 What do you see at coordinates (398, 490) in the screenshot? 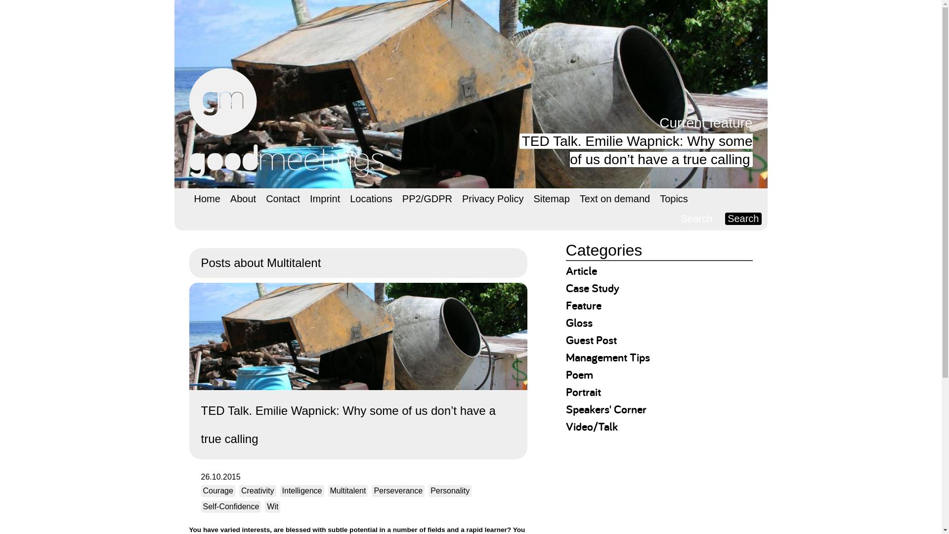
I see `Perseverance` at bounding box center [398, 490].